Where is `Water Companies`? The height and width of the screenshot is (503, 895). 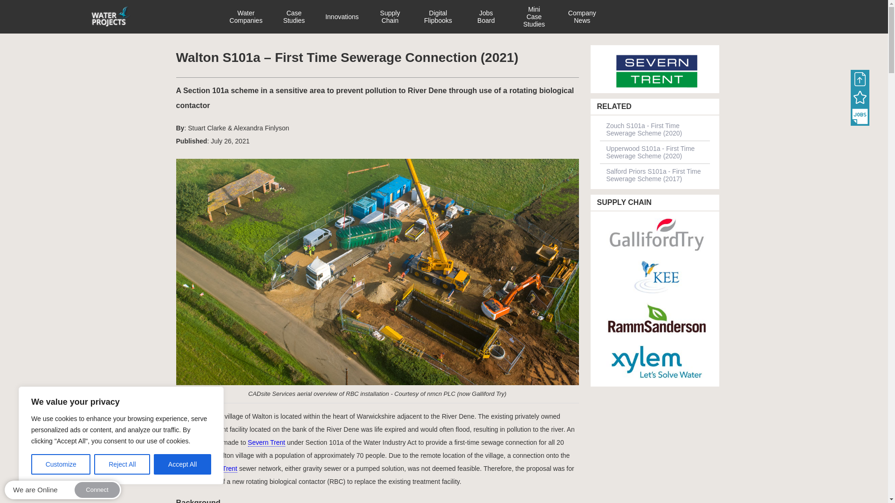
Water Companies is located at coordinates (245, 17).